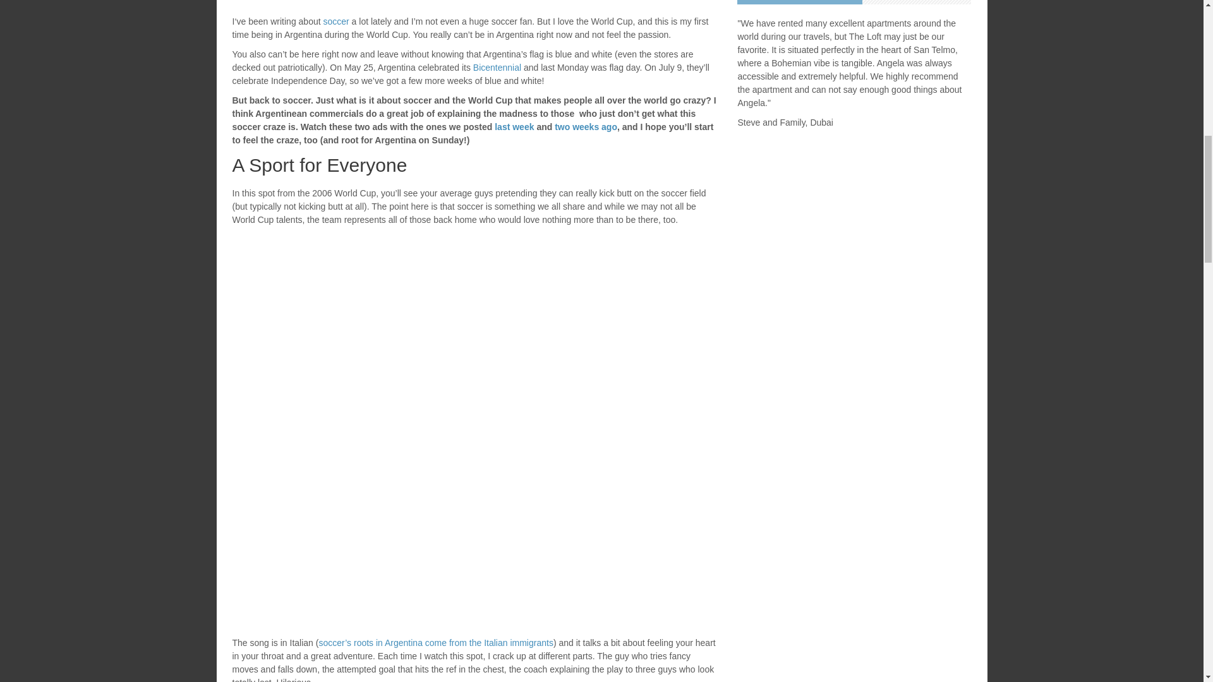 The height and width of the screenshot is (682, 1213). What do you see at coordinates (586, 127) in the screenshot?
I see `two weeks ago` at bounding box center [586, 127].